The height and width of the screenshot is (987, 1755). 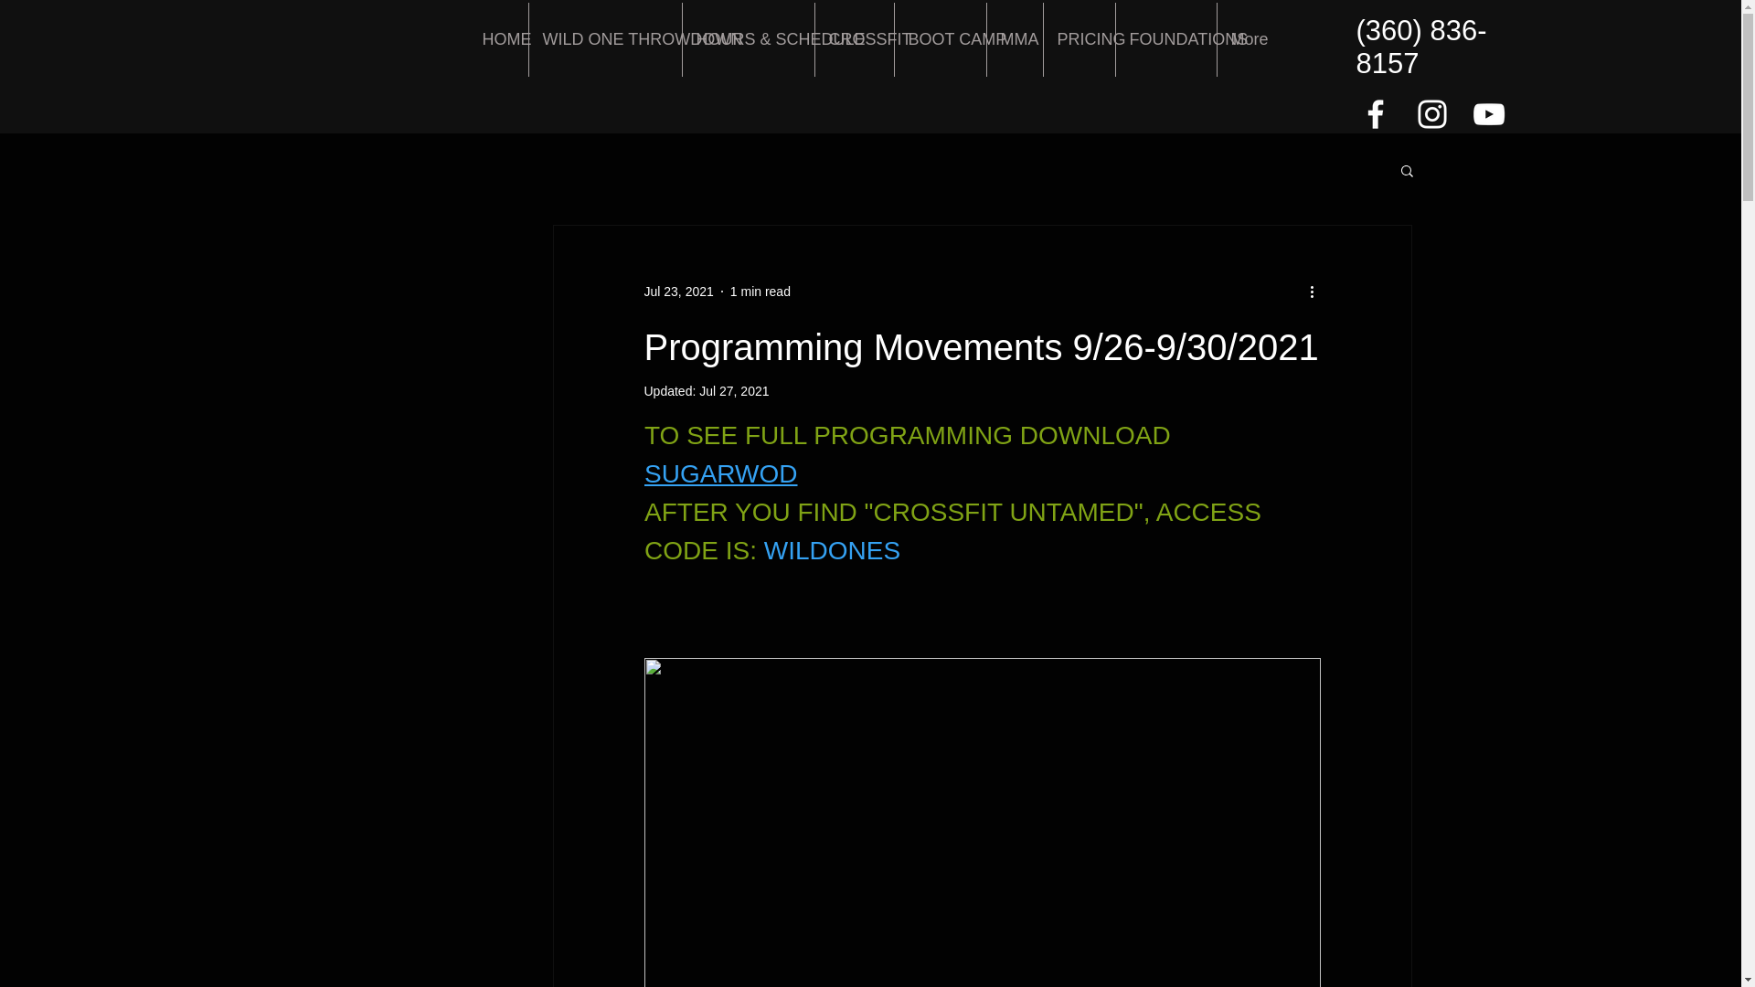 What do you see at coordinates (939, 40) in the screenshot?
I see `BOOT CAMP` at bounding box center [939, 40].